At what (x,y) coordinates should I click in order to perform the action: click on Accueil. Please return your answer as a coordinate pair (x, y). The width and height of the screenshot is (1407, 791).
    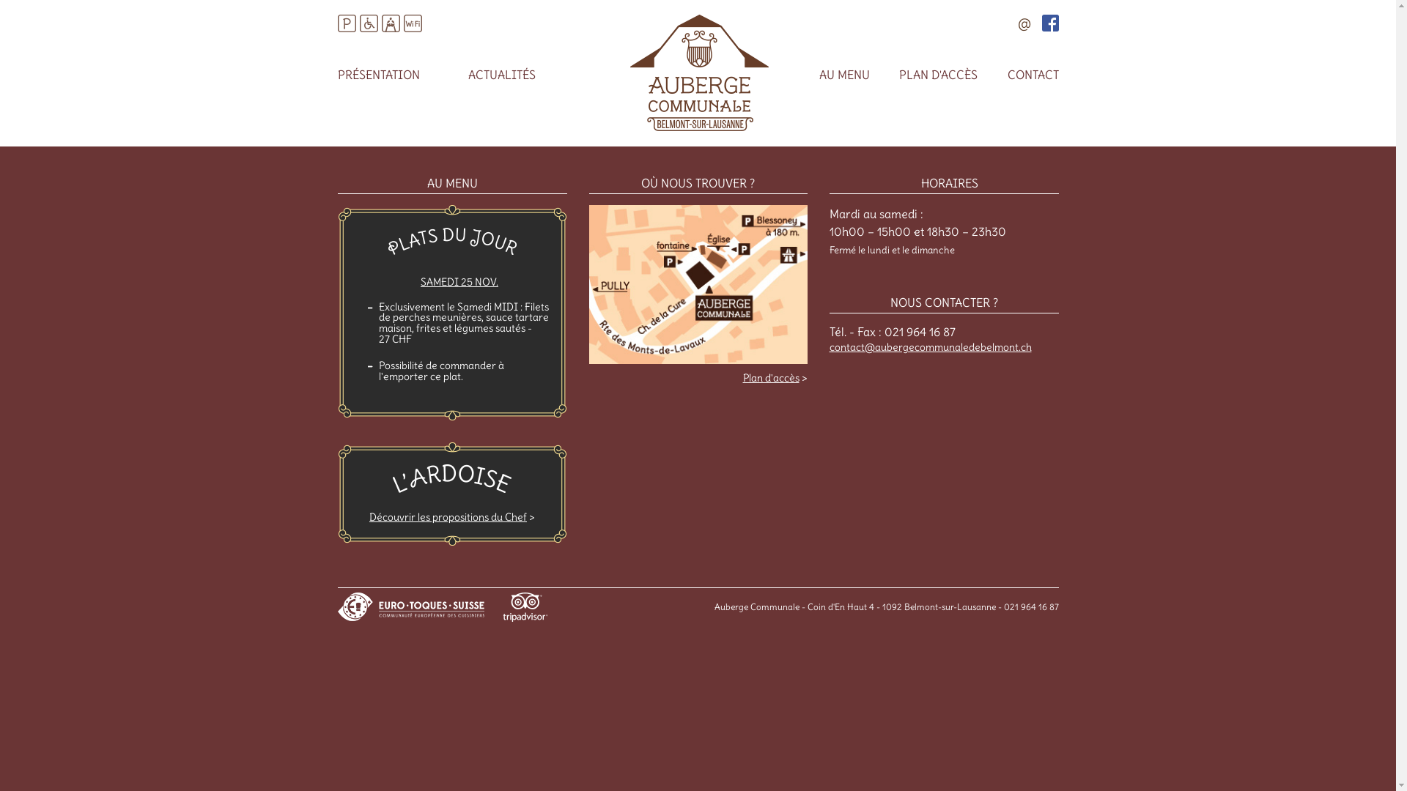
    Looking at the image, I should click on (700, 127).